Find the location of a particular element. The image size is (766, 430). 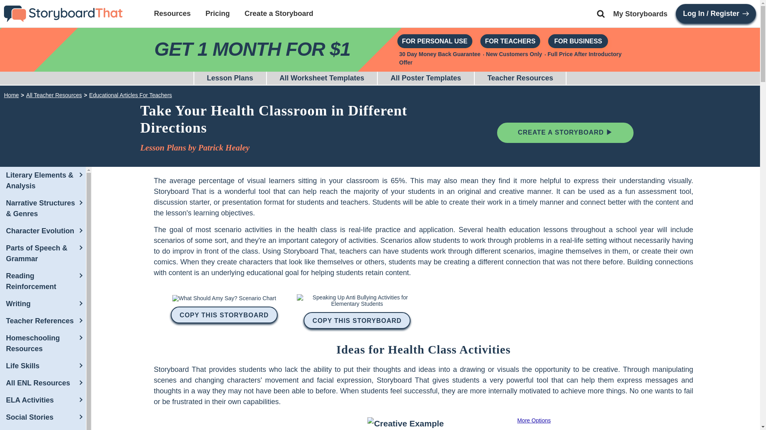

Educational Articles For Teachers is located at coordinates (131, 95).